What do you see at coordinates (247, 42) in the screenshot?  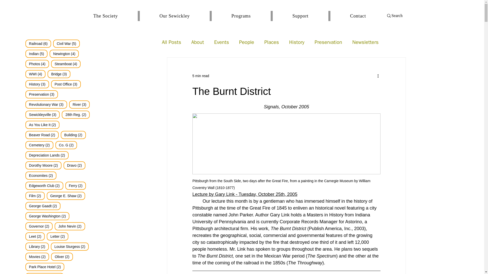 I see `People` at bounding box center [247, 42].